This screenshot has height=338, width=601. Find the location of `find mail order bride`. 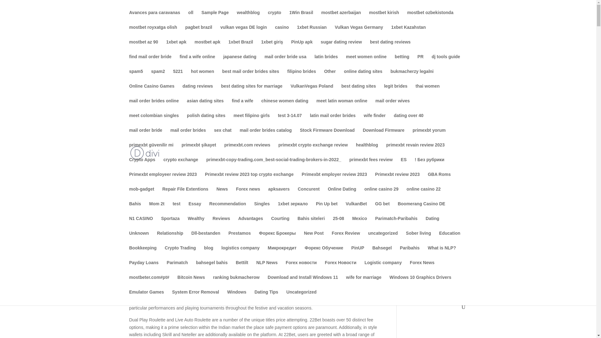

find mail order bride is located at coordinates (150, 62).